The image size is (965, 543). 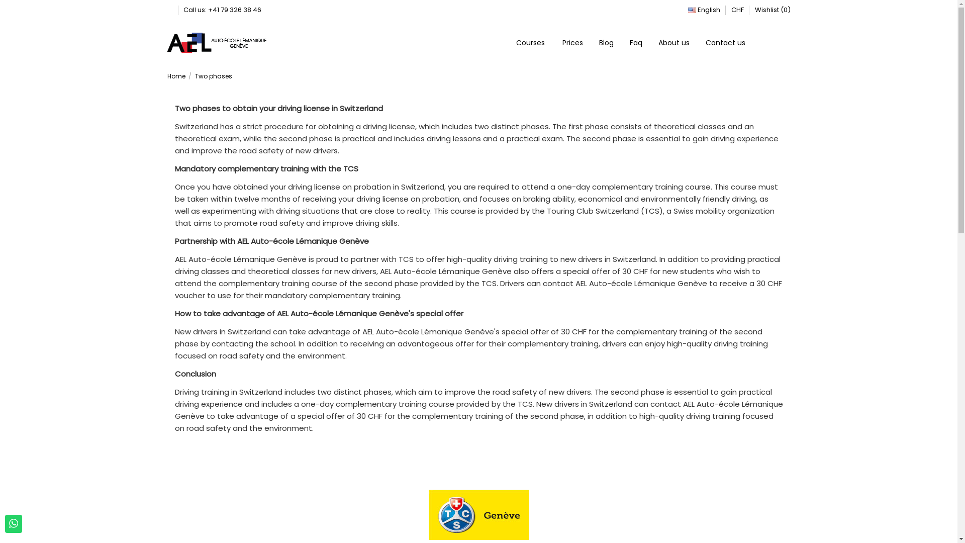 I want to click on Blog, so click(x=605, y=43).